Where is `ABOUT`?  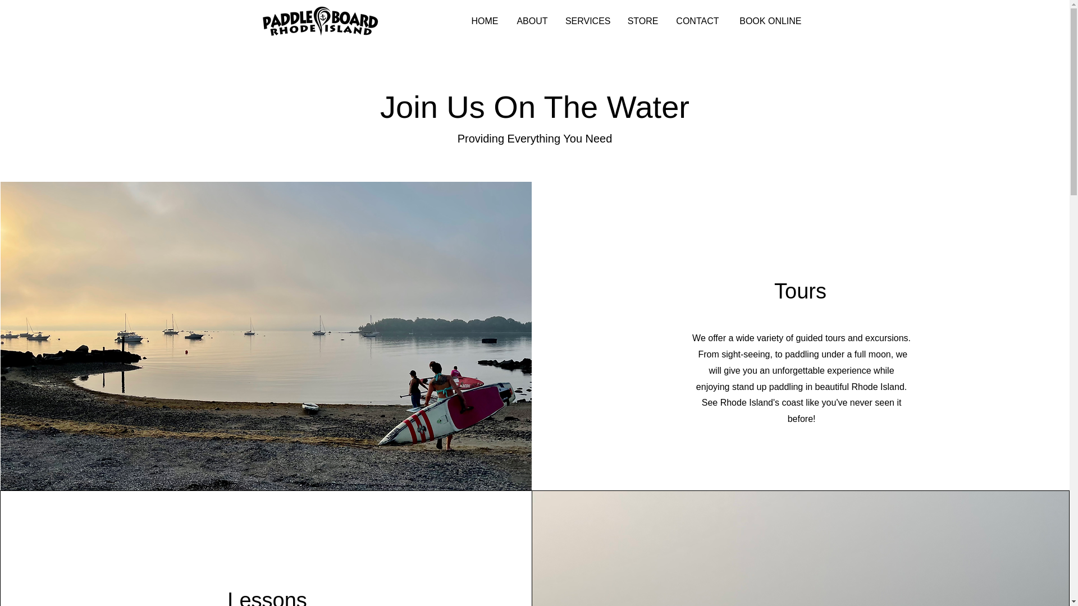 ABOUT is located at coordinates (531, 21).